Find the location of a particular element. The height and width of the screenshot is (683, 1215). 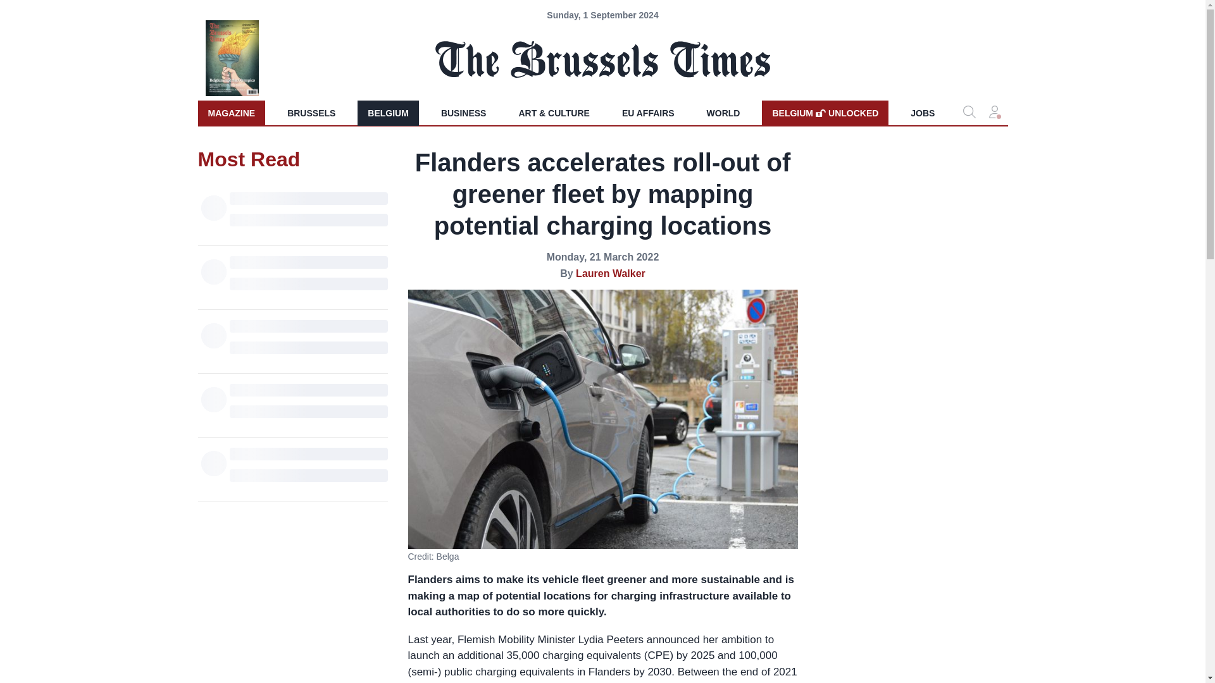

MAGAZINE is located at coordinates (464, 113).